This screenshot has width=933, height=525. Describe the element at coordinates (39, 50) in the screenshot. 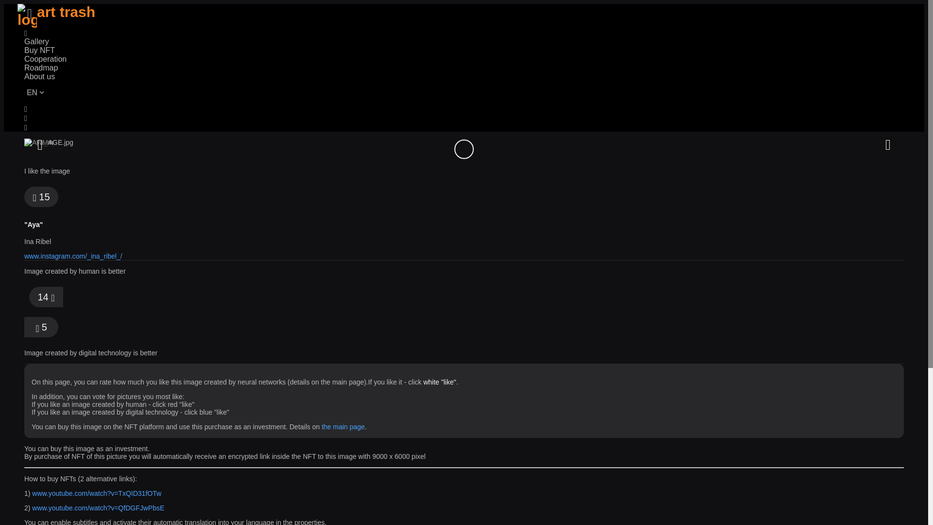

I see `Buy NFT` at that location.